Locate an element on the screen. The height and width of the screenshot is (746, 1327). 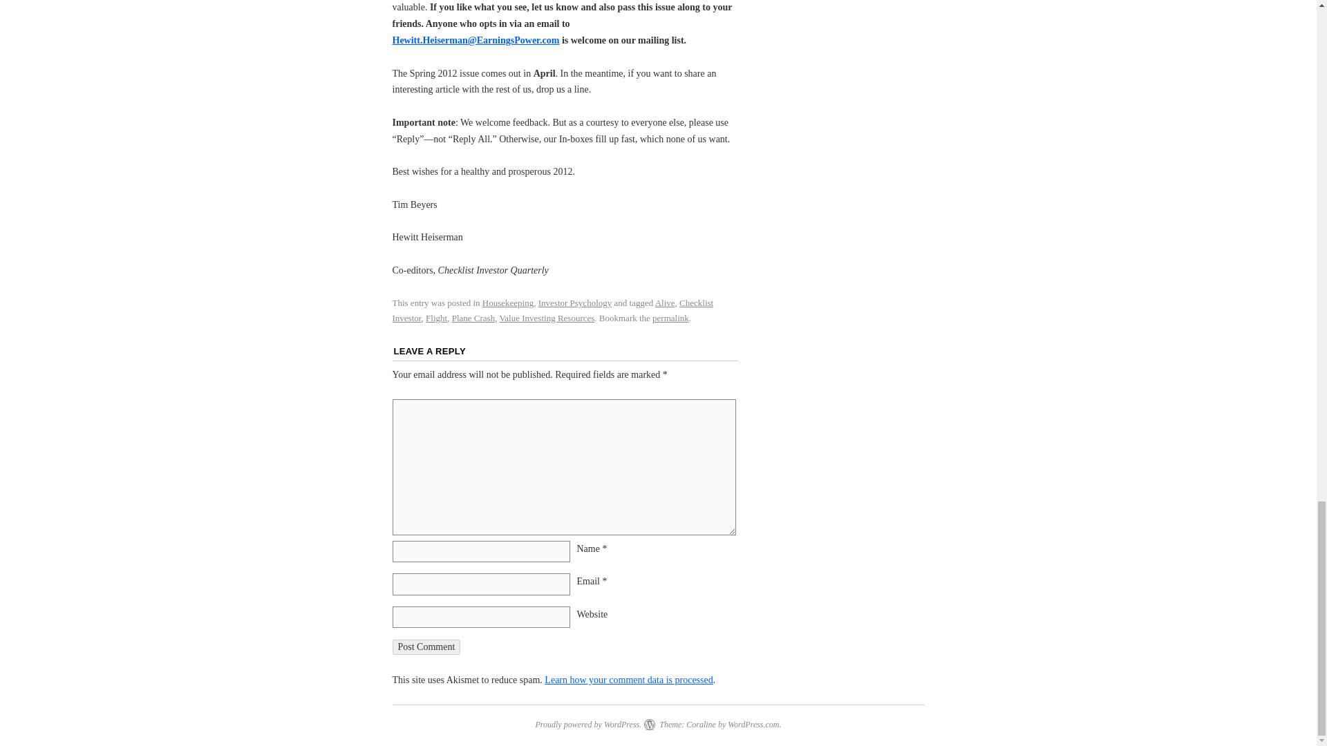
Plane Crash is located at coordinates (473, 318).